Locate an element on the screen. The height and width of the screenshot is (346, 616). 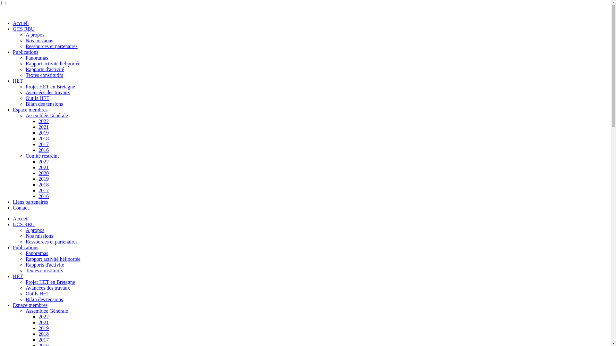
Espace membres is located at coordinates (30, 110).